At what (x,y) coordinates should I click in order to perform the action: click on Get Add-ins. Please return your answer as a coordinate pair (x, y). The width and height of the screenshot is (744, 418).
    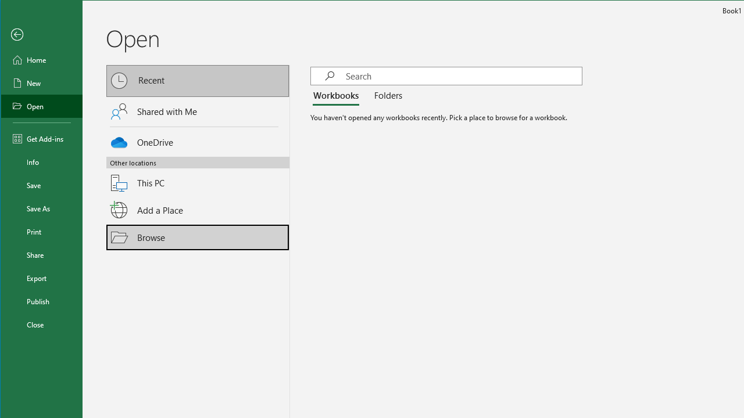
    Looking at the image, I should click on (42, 138).